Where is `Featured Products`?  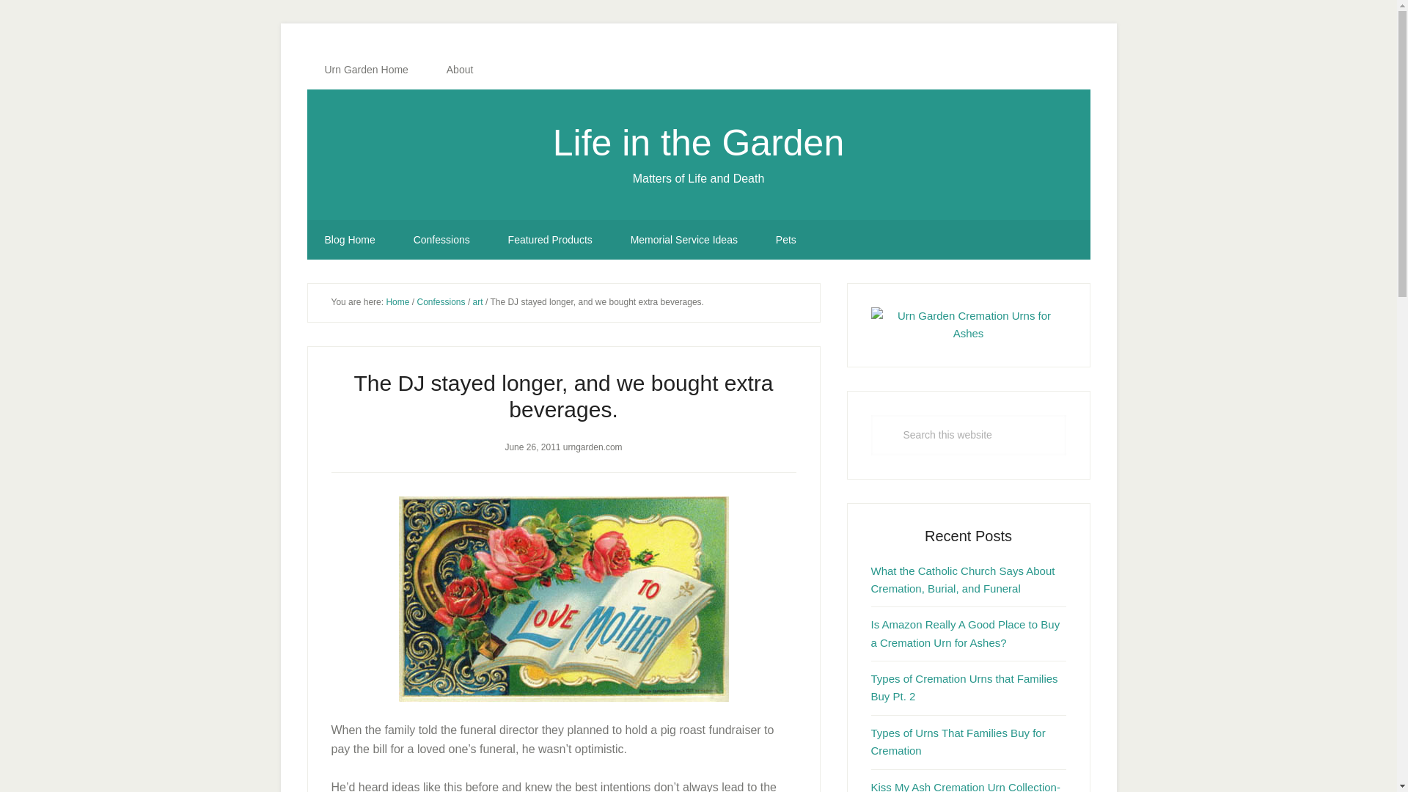 Featured Products is located at coordinates (550, 240).